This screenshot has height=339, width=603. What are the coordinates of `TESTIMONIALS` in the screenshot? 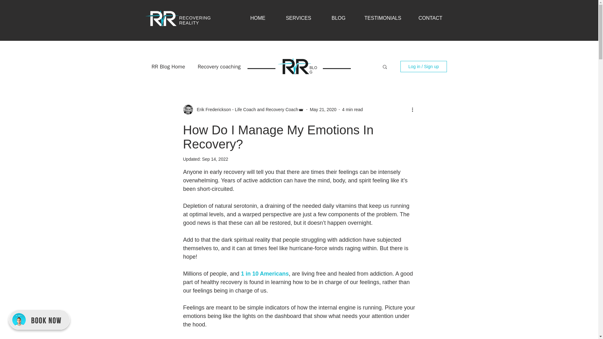 It's located at (383, 18).